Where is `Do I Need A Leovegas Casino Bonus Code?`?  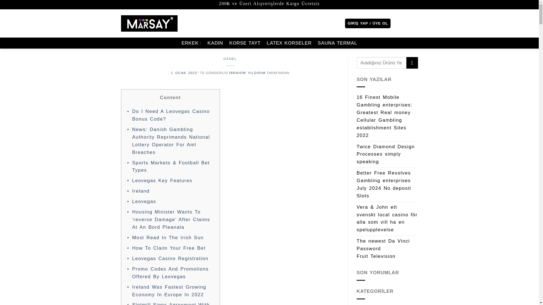 Do I Need A Leovegas Casino Bonus Code? is located at coordinates (171, 115).